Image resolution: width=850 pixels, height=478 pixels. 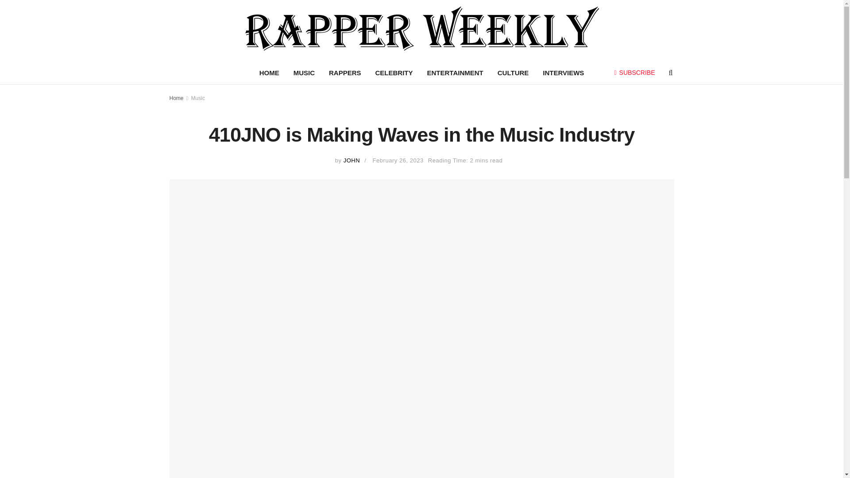 What do you see at coordinates (269, 73) in the screenshot?
I see `HOME` at bounding box center [269, 73].